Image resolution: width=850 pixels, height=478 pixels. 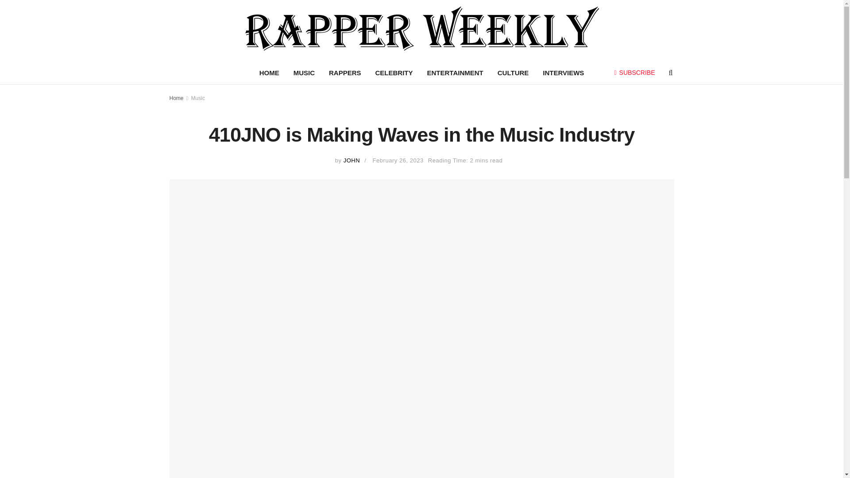 What do you see at coordinates (269, 73) in the screenshot?
I see `HOME` at bounding box center [269, 73].